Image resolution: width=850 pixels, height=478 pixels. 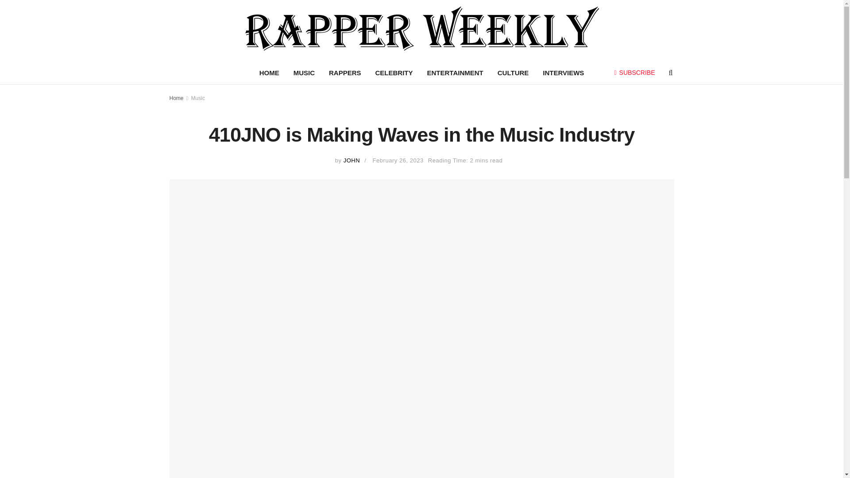 What do you see at coordinates (269, 73) in the screenshot?
I see `HOME` at bounding box center [269, 73].